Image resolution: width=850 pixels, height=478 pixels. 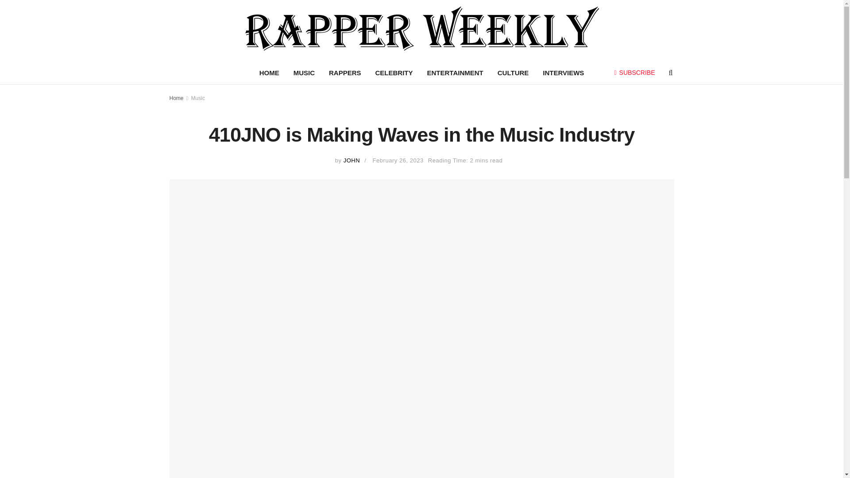 What do you see at coordinates (269, 73) in the screenshot?
I see `HOME` at bounding box center [269, 73].